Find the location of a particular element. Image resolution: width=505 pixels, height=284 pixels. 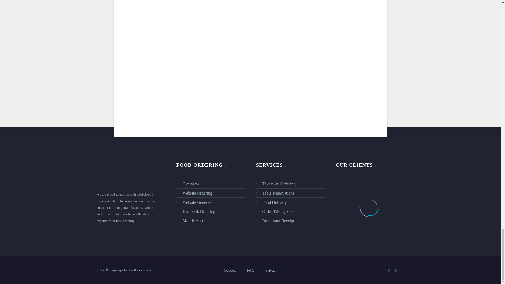

Website Ordering is located at coordinates (210, 193).